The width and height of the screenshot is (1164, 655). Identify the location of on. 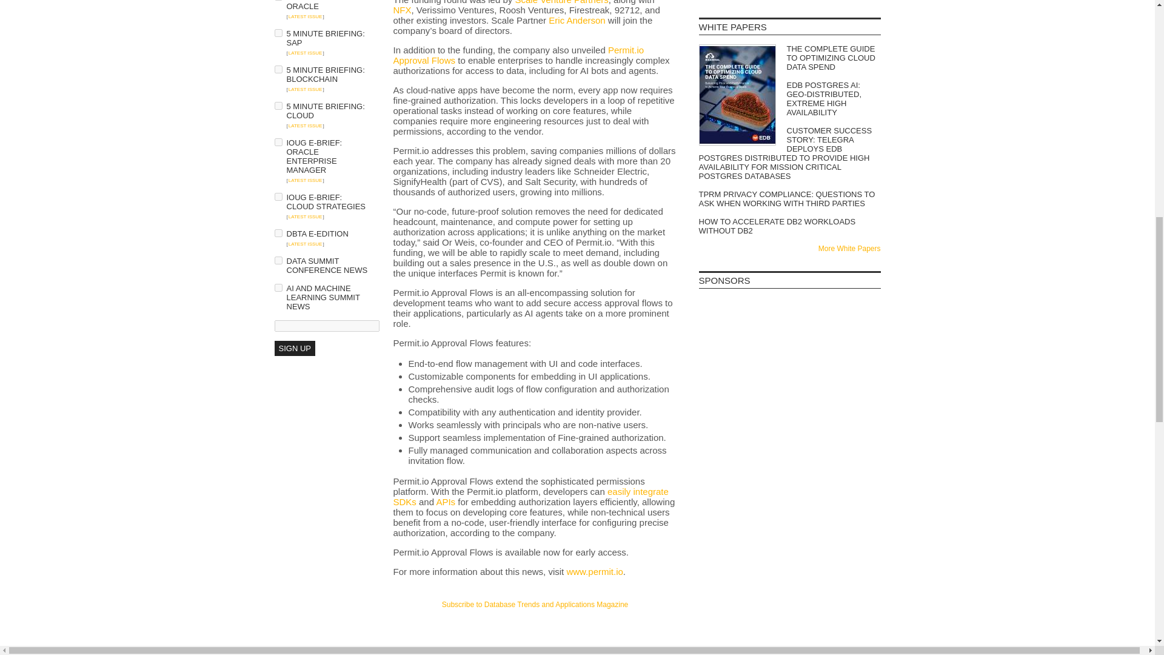
(278, 142).